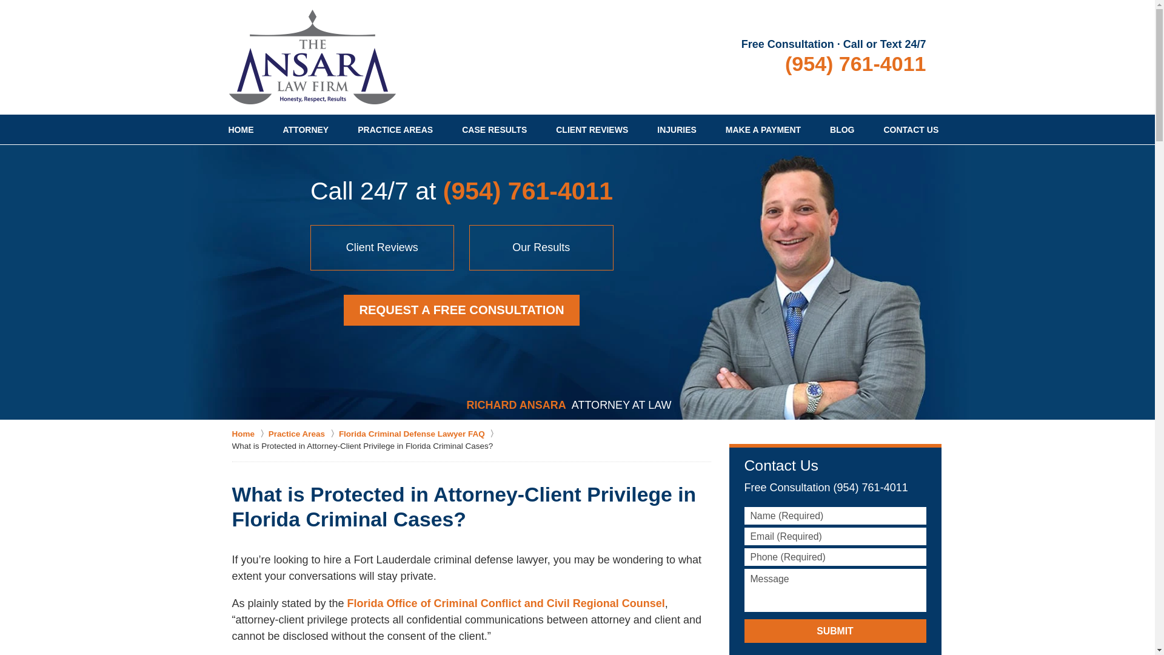 The height and width of the screenshot is (655, 1164). What do you see at coordinates (303, 434) in the screenshot?
I see `Practice Areas` at bounding box center [303, 434].